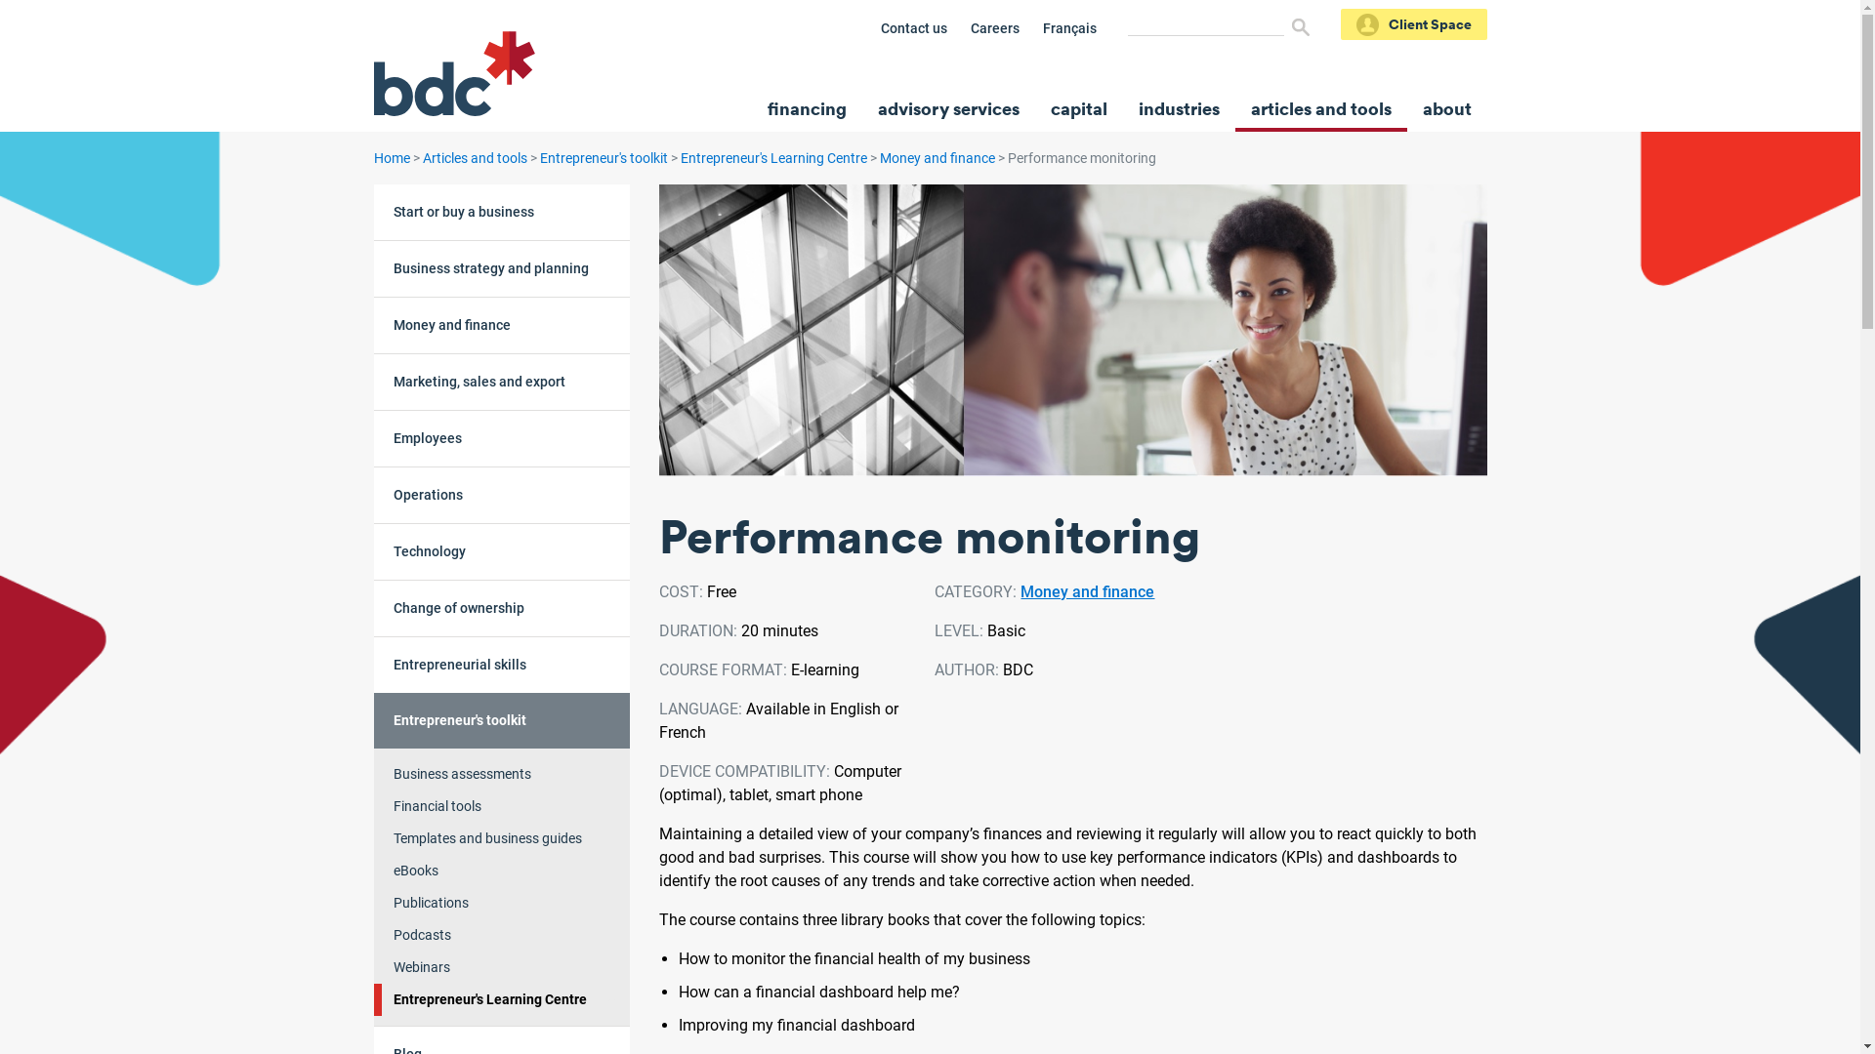 Image resolution: width=1875 pixels, height=1054 pixels. Describe the element at coordinates (1088, 591) in the screenshot. I see `Money and finance` at that location.